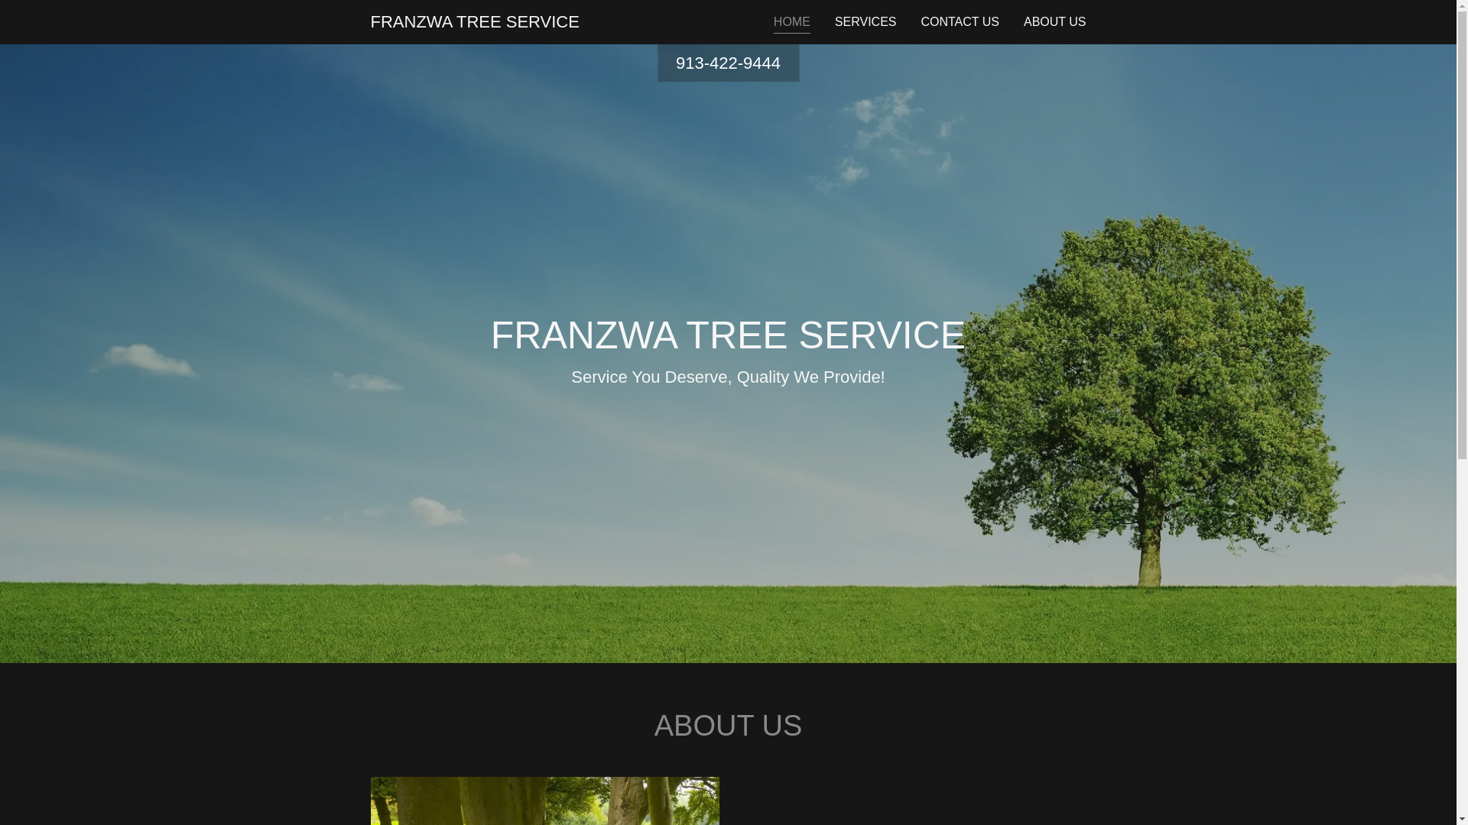 The height and width of the screenshot is (825, 1468). What do you see at coordinates (960, 21) in the screenshot?
I see `CONTACT US` at bounding box center [960, 21].